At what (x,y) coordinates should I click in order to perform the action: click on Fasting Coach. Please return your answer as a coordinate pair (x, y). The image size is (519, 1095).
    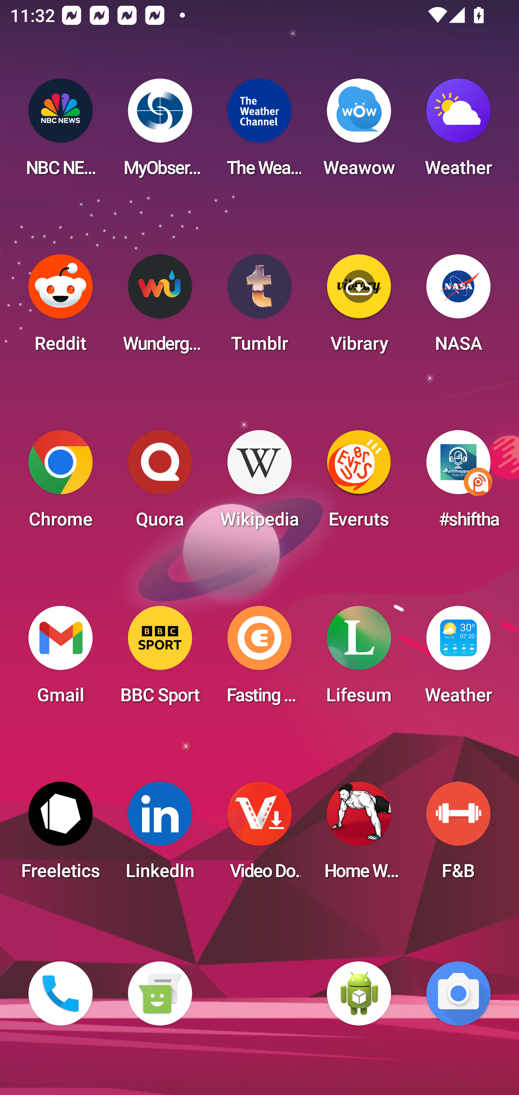
    Looking at the image, I should click on (259, 659).